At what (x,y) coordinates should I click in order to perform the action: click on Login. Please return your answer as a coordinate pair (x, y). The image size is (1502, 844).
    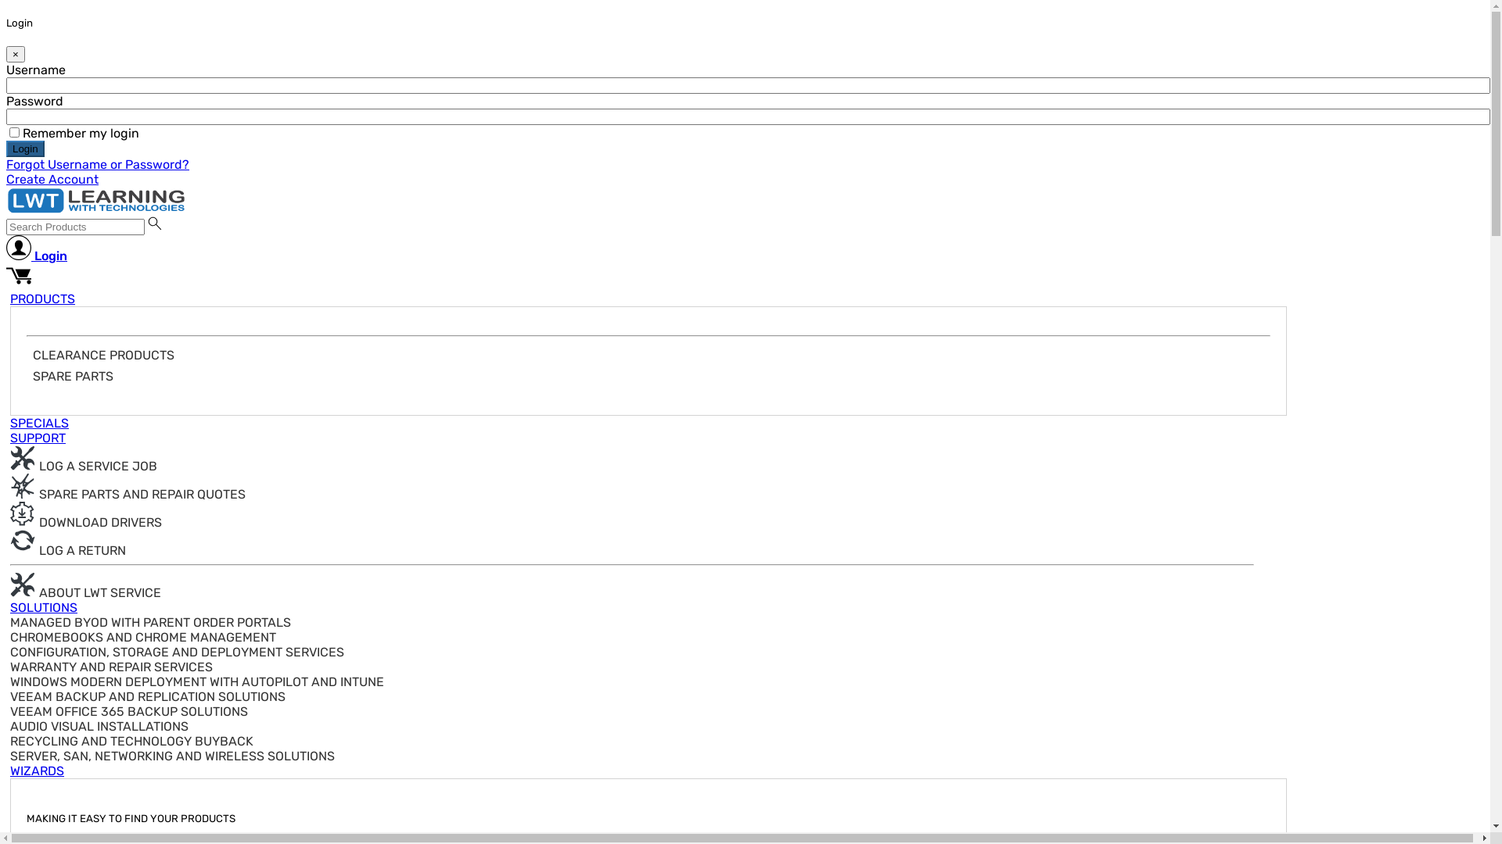
    Looking at the image, I should click on (25, 148).